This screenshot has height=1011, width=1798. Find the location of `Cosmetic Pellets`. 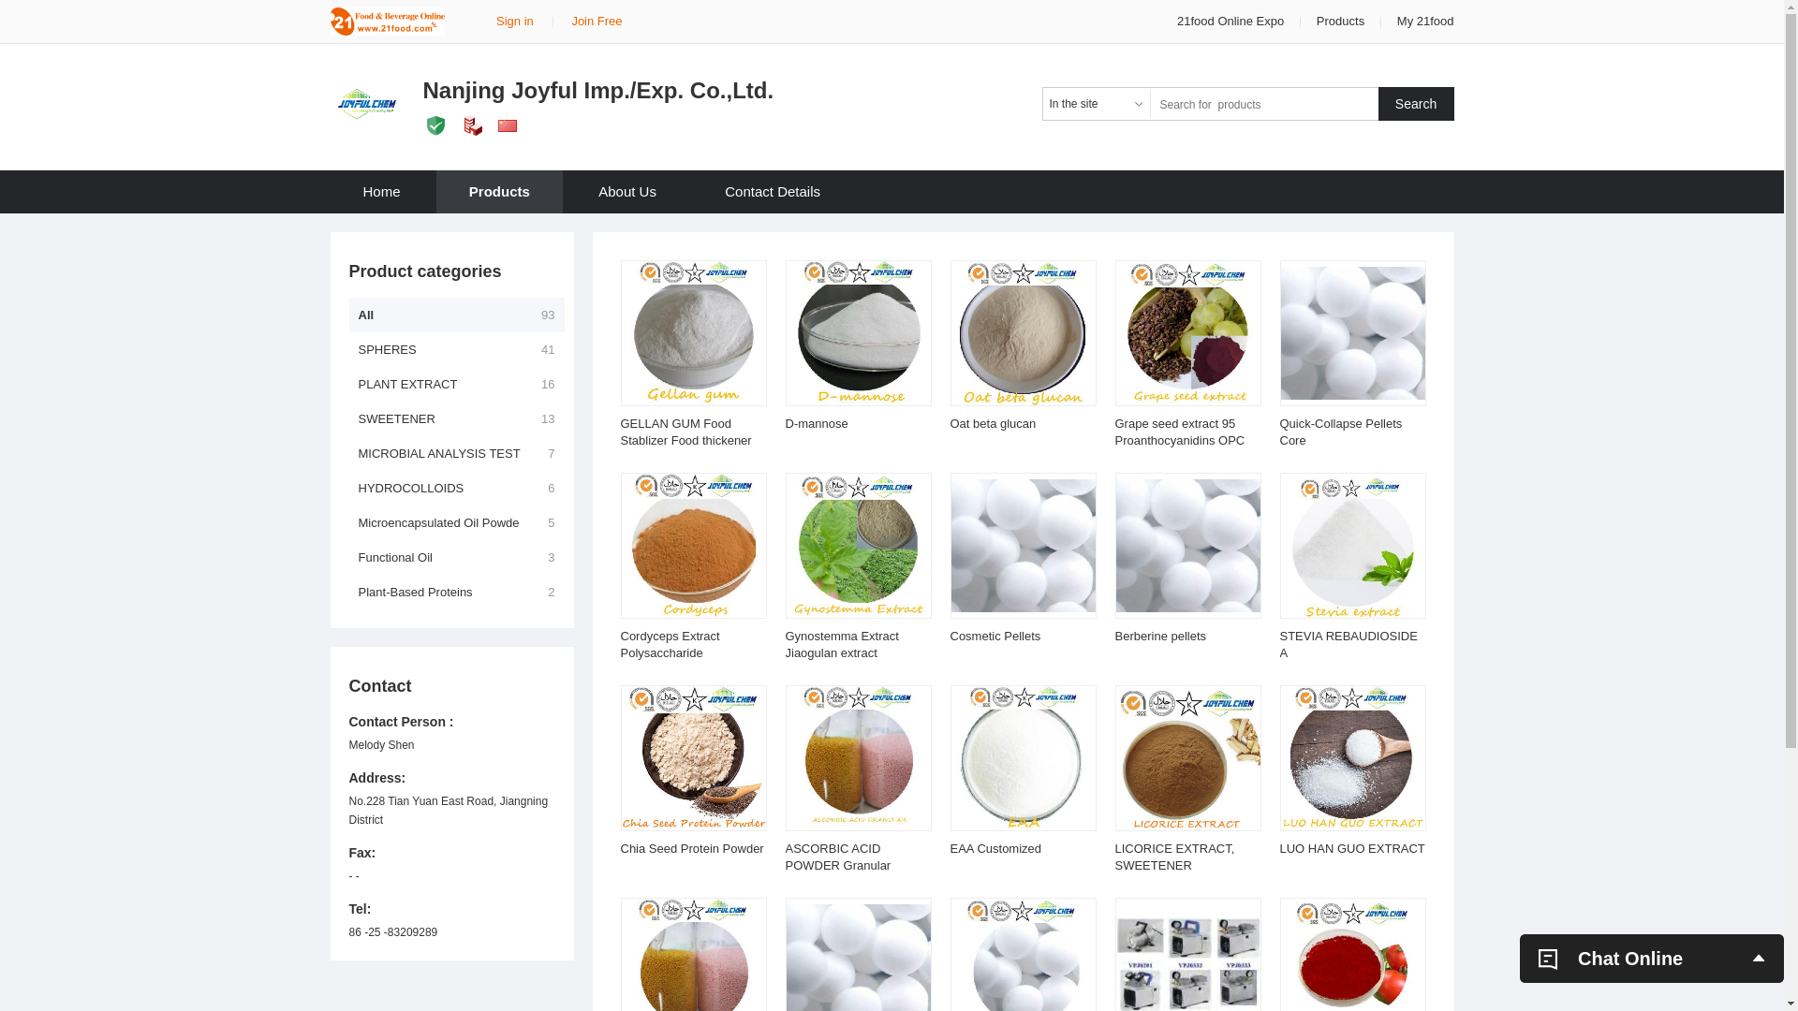

Cosmetic Pellets is located at coordinates (995, 637).